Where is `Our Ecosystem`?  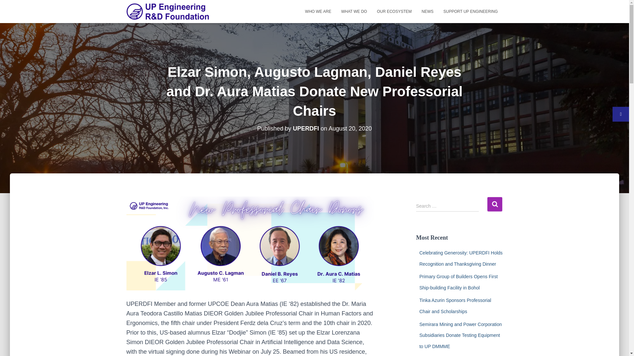 Our Ecosystem is located at coordinates (394, 11).